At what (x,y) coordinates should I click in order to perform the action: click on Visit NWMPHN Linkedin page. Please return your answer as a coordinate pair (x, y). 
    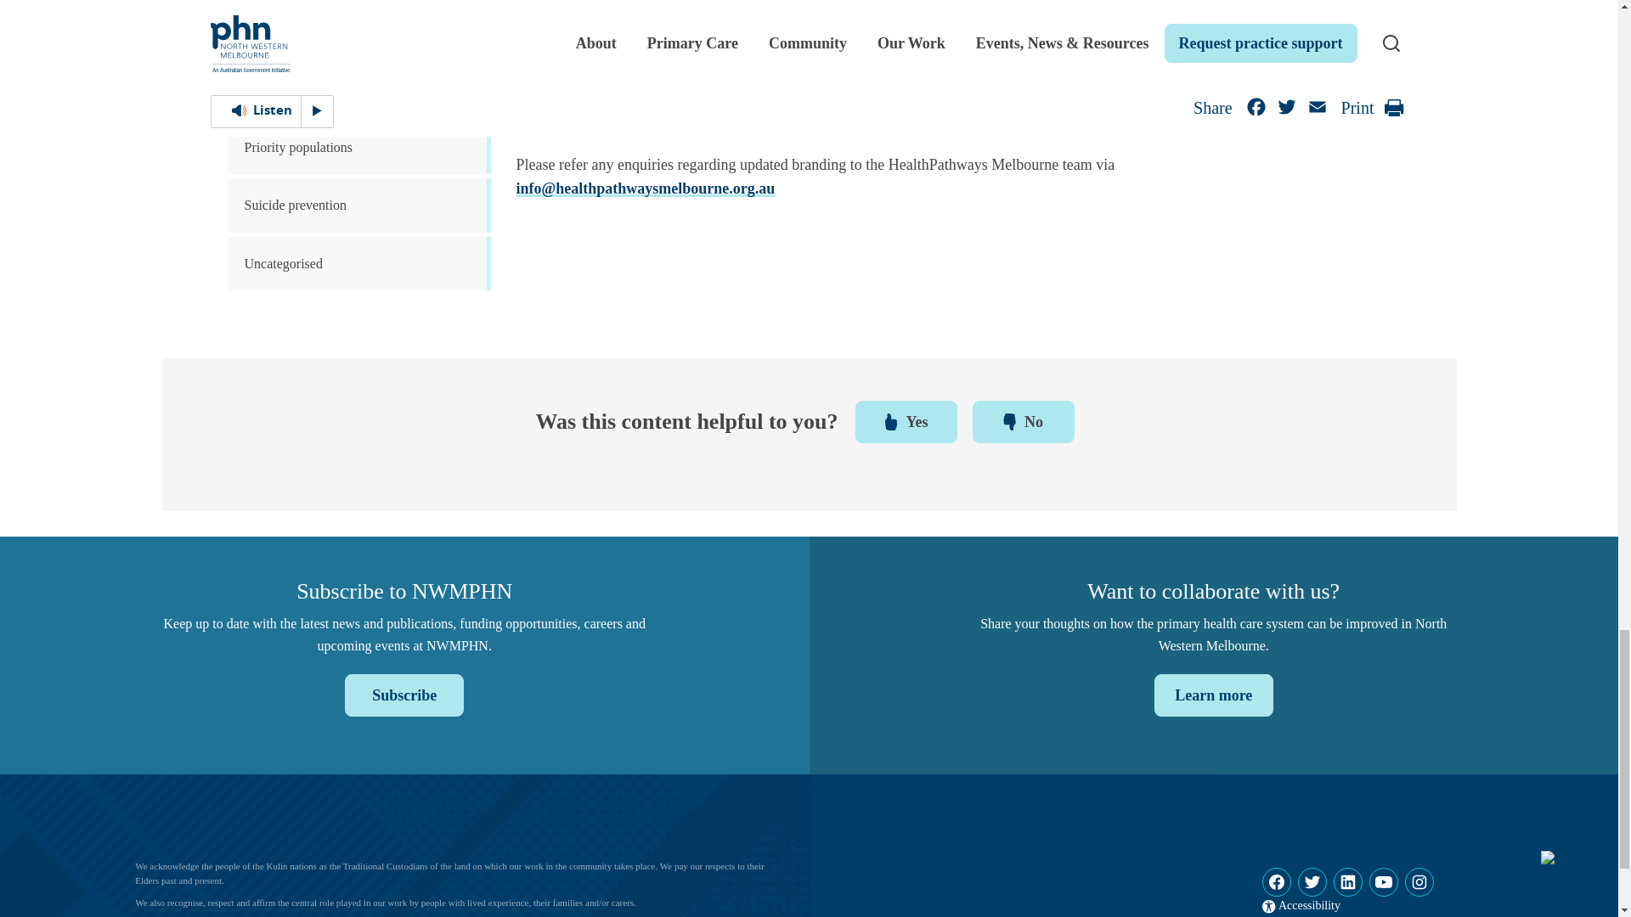
    Looking at the image, I should click on (1347, 881).